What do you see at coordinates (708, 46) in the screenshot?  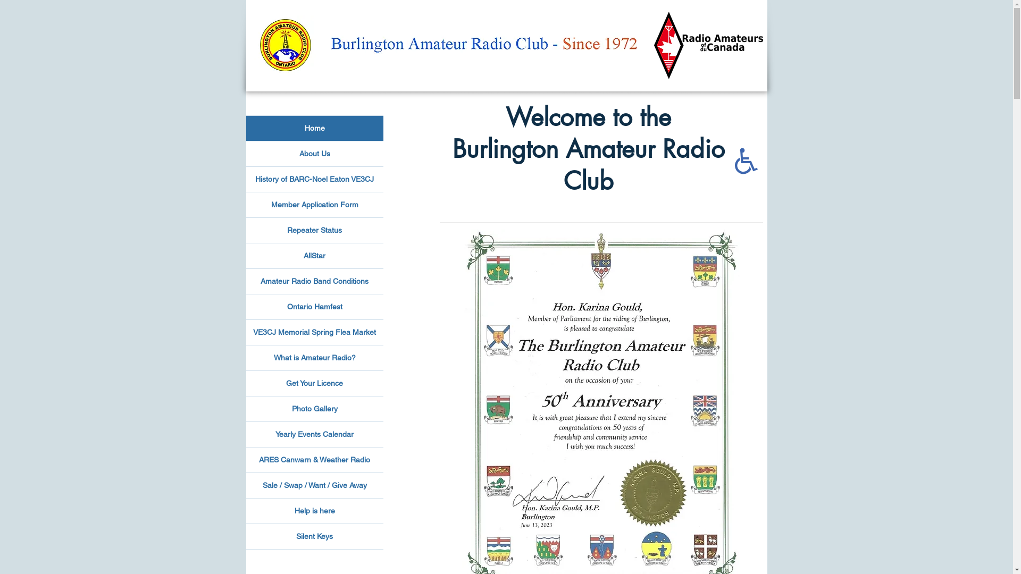 I see `rac_long.png` at bounding box center [708, 46].